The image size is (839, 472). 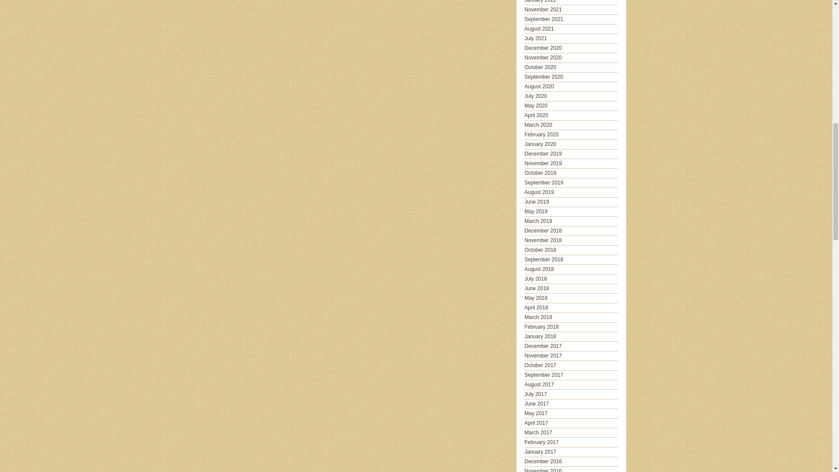 I want to click on September 2021, so click(x=544, y=19).